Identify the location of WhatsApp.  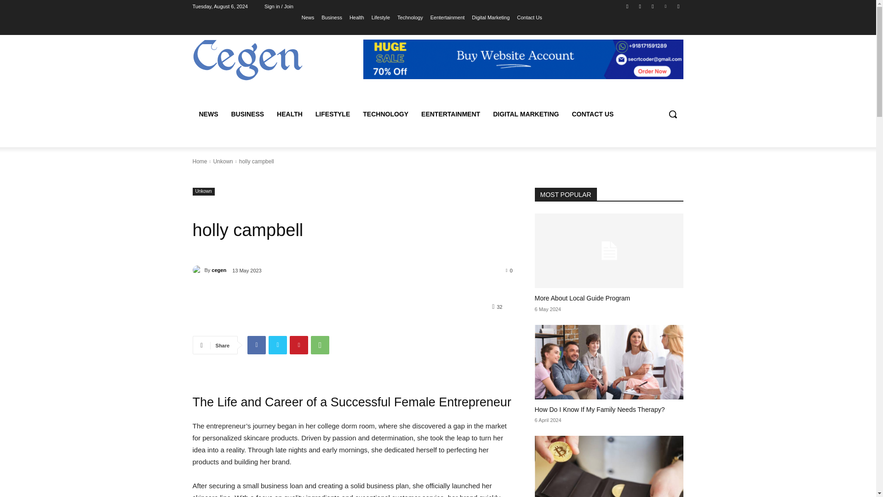
(320, 345).